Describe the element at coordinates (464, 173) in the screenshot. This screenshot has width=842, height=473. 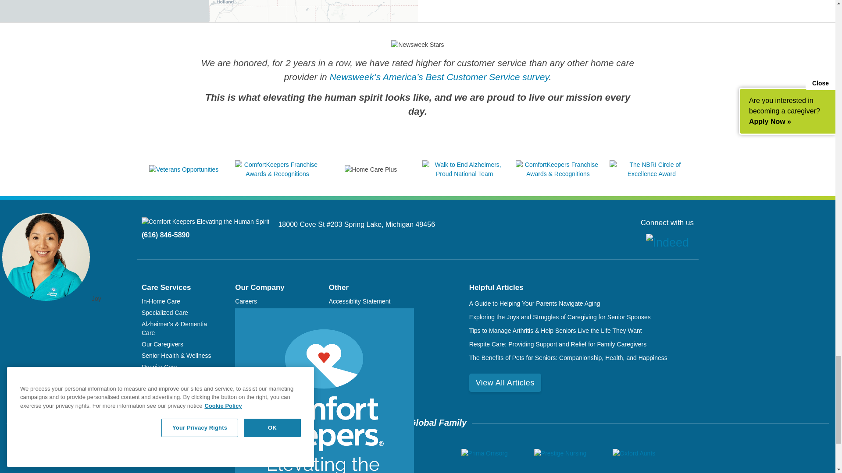
I see `Walk to End Alzheimers, Proud National Team` at that location.